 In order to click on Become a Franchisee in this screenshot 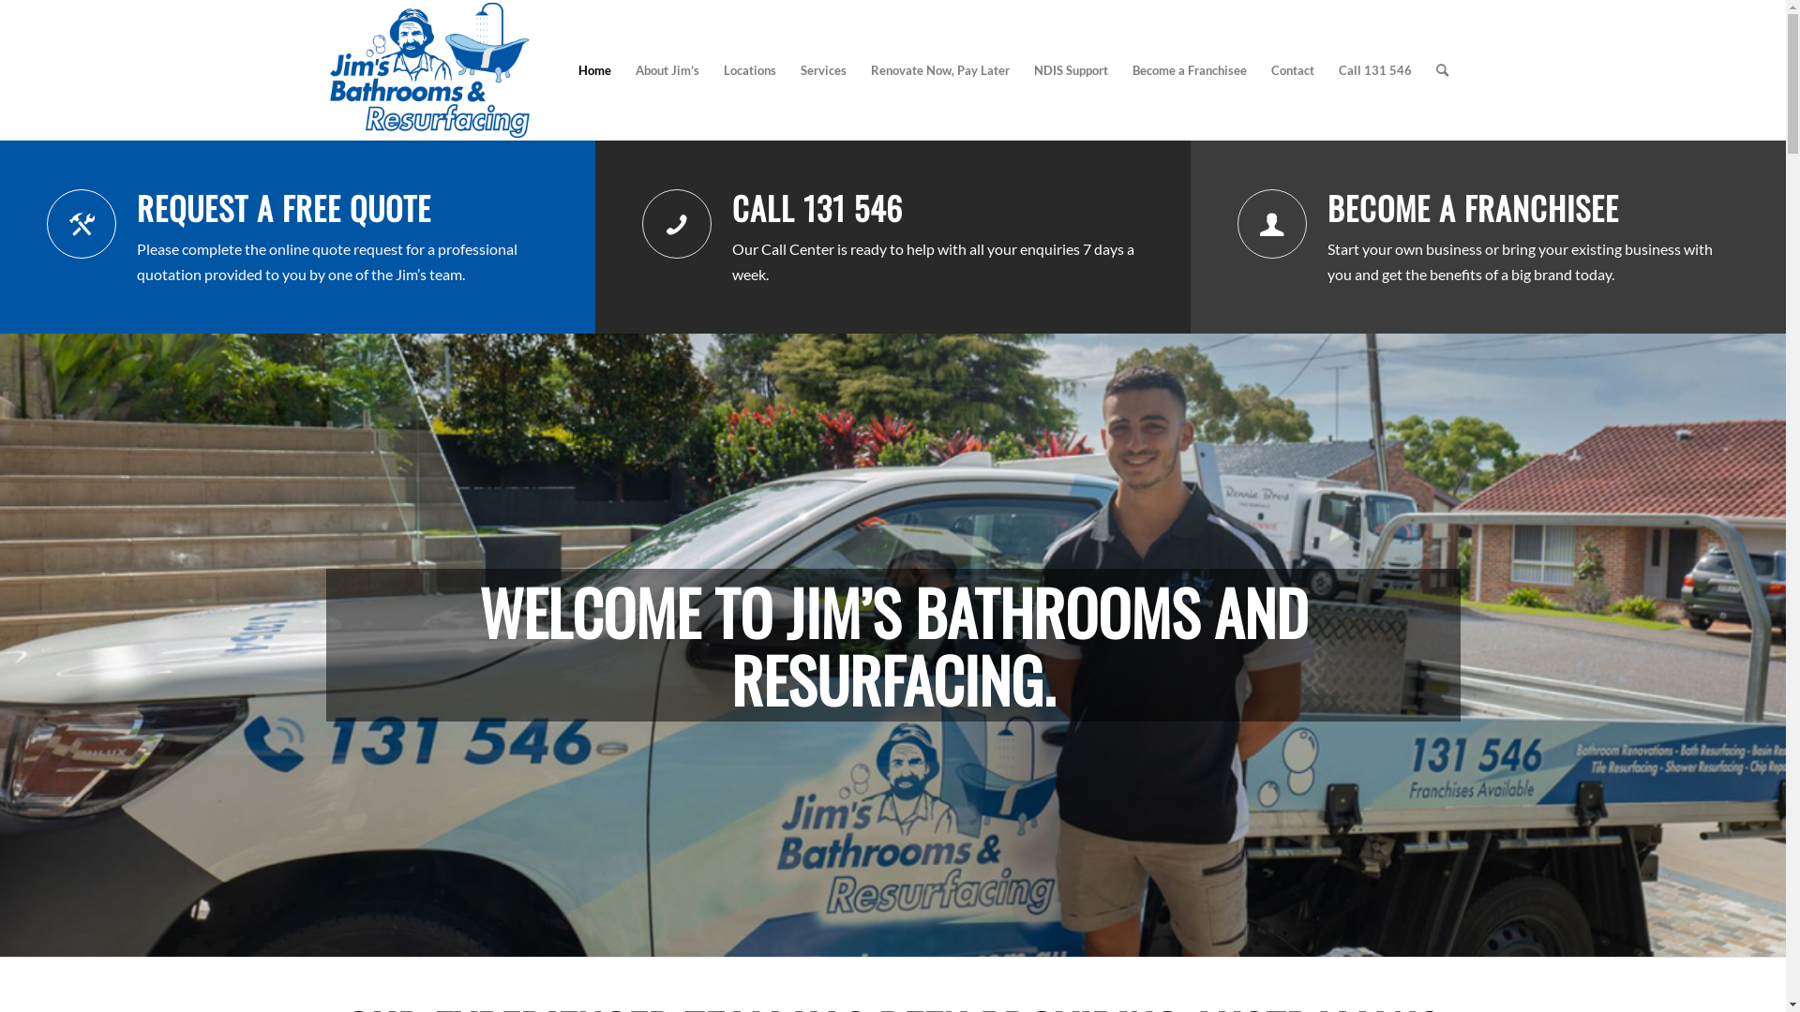, I will do `click(1189, 70)`.